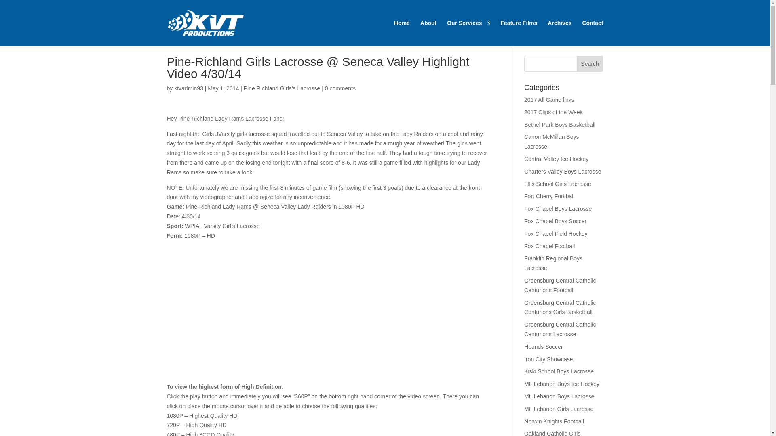 The image size is (776, 436). Describe the element at coordinates (188, 88) in the screenshot. I see `ktvadmin93` at that location.